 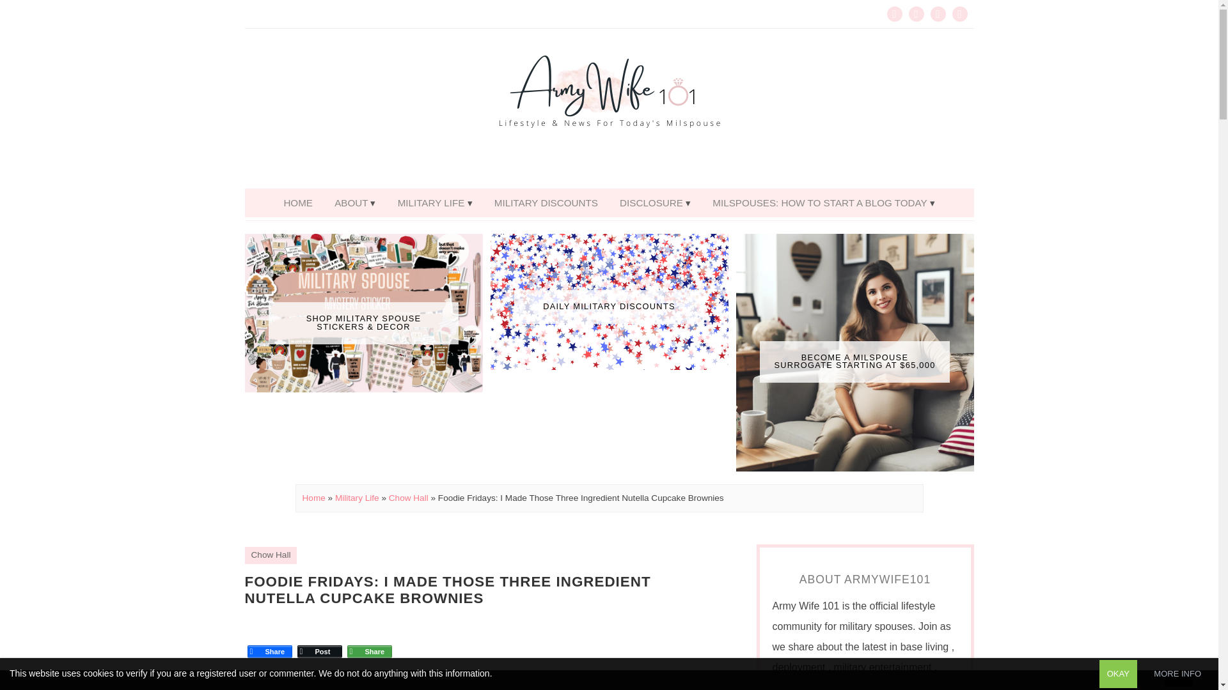 What do you see at coordinates (546, 203) in the screenshot?
I see `MILITARY DISCOUNTS` at bounding box center [546, 203].